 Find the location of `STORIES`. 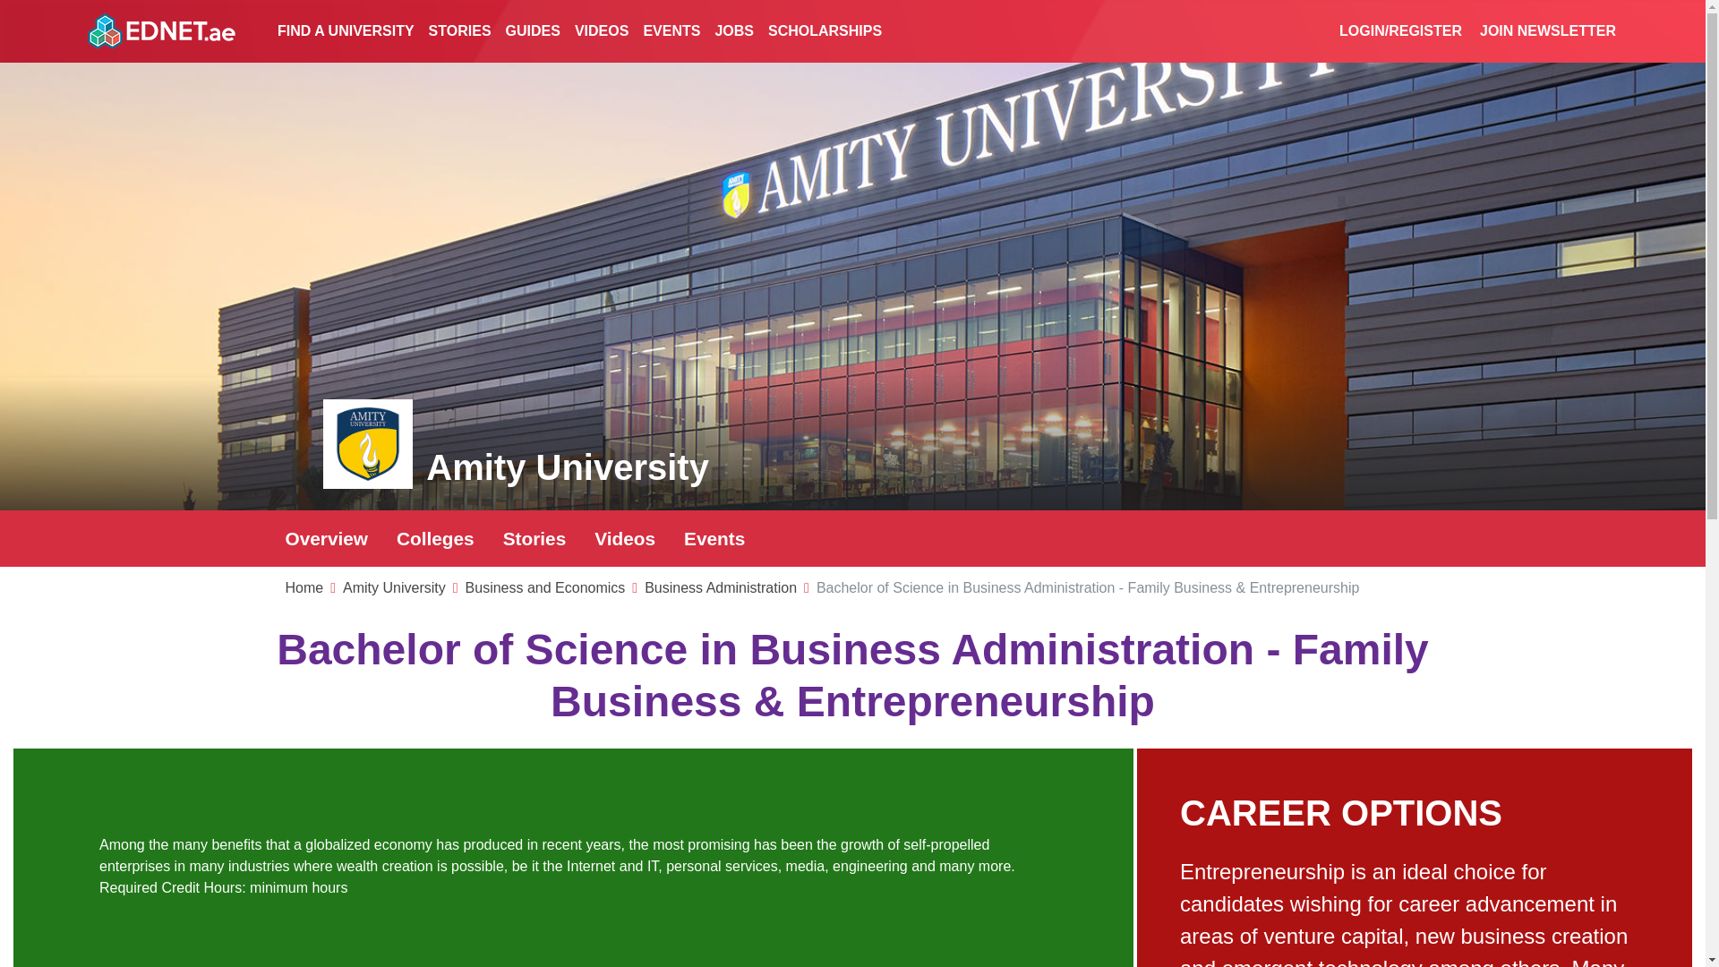

STORIES is located at coordinates (459, 31).